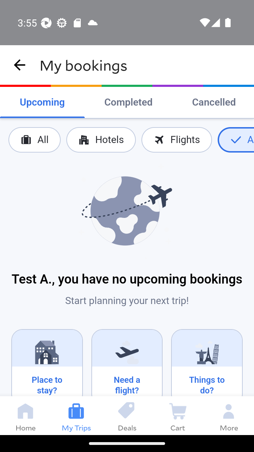 This screenshot has height=452, width=254. What do you see at coordinates (127, 415) in the screenshot?
I see `Deals` at bounding box center [127, 415].